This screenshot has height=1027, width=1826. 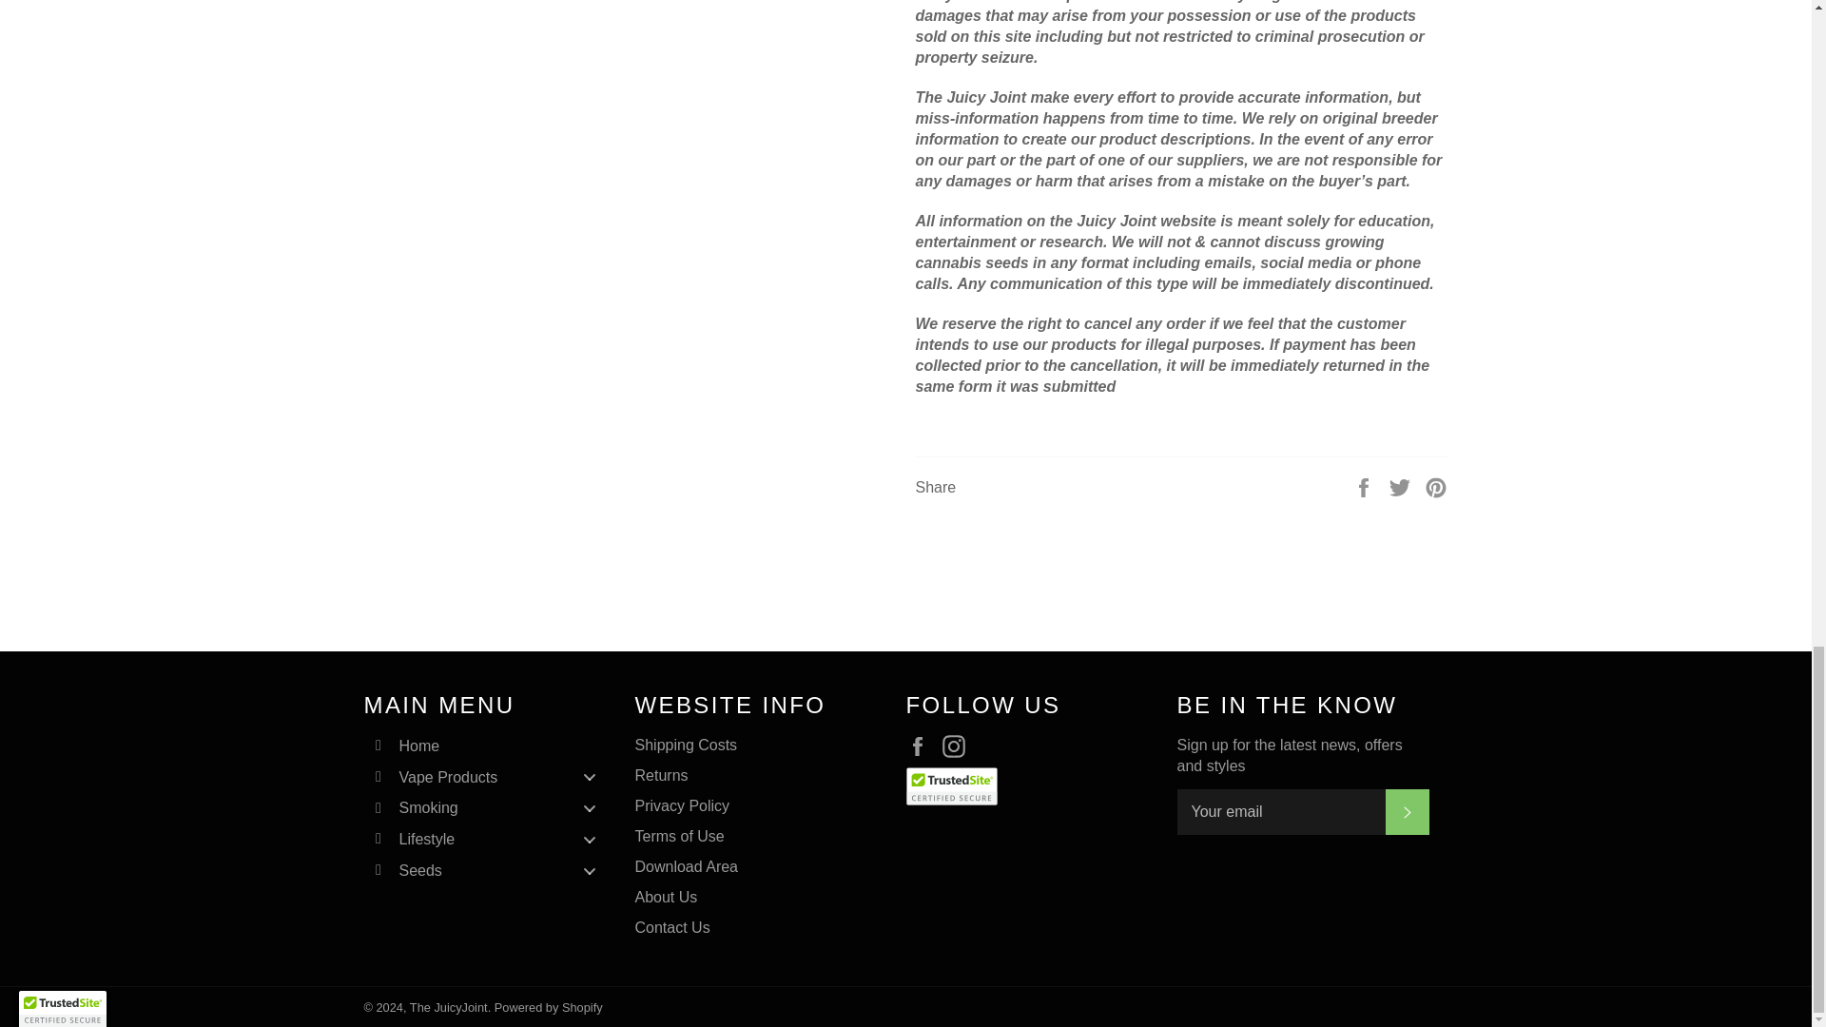 I want to click on Toggle menu, so click(x=588, y=870).